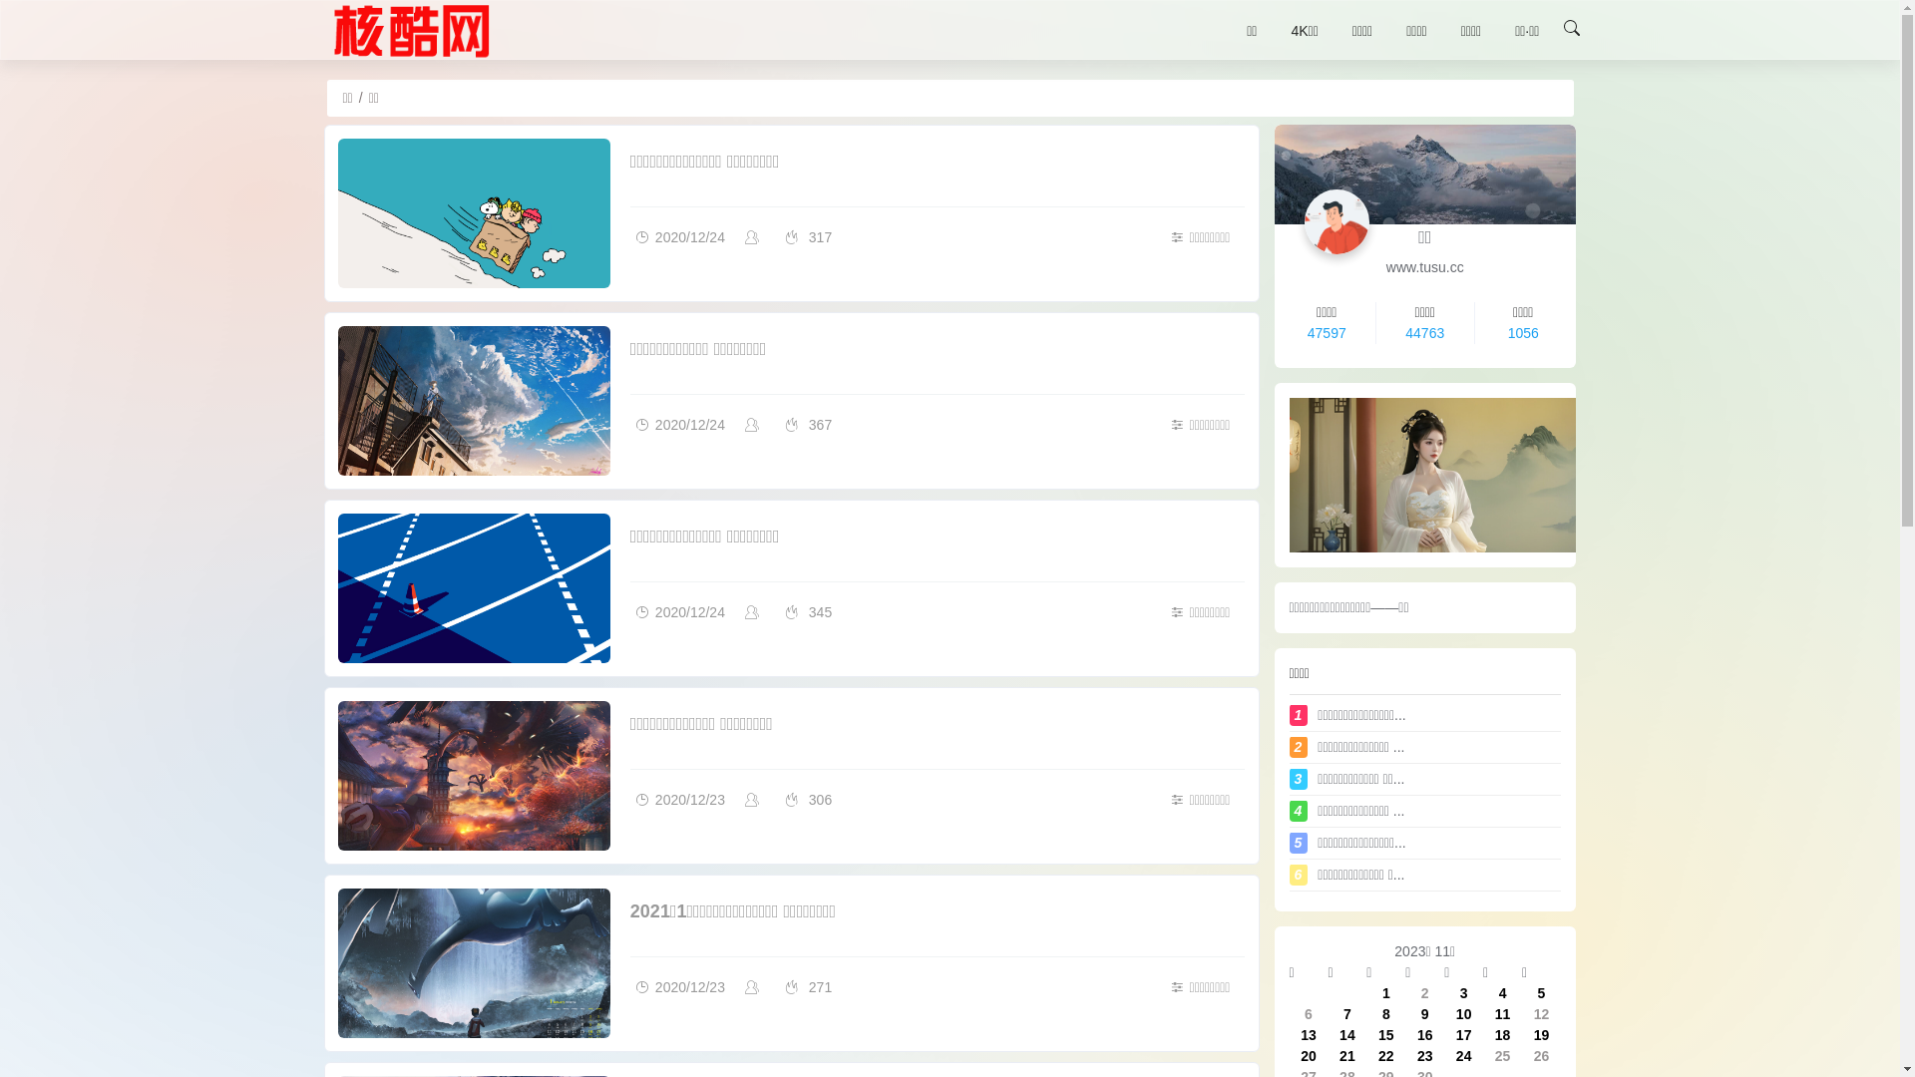 The width and height of the screenshot is (1915, 1077). What do you see at coordinates (1347, 1013) in the screenshot?
I see `7` at bounding box center [1347, 1013].